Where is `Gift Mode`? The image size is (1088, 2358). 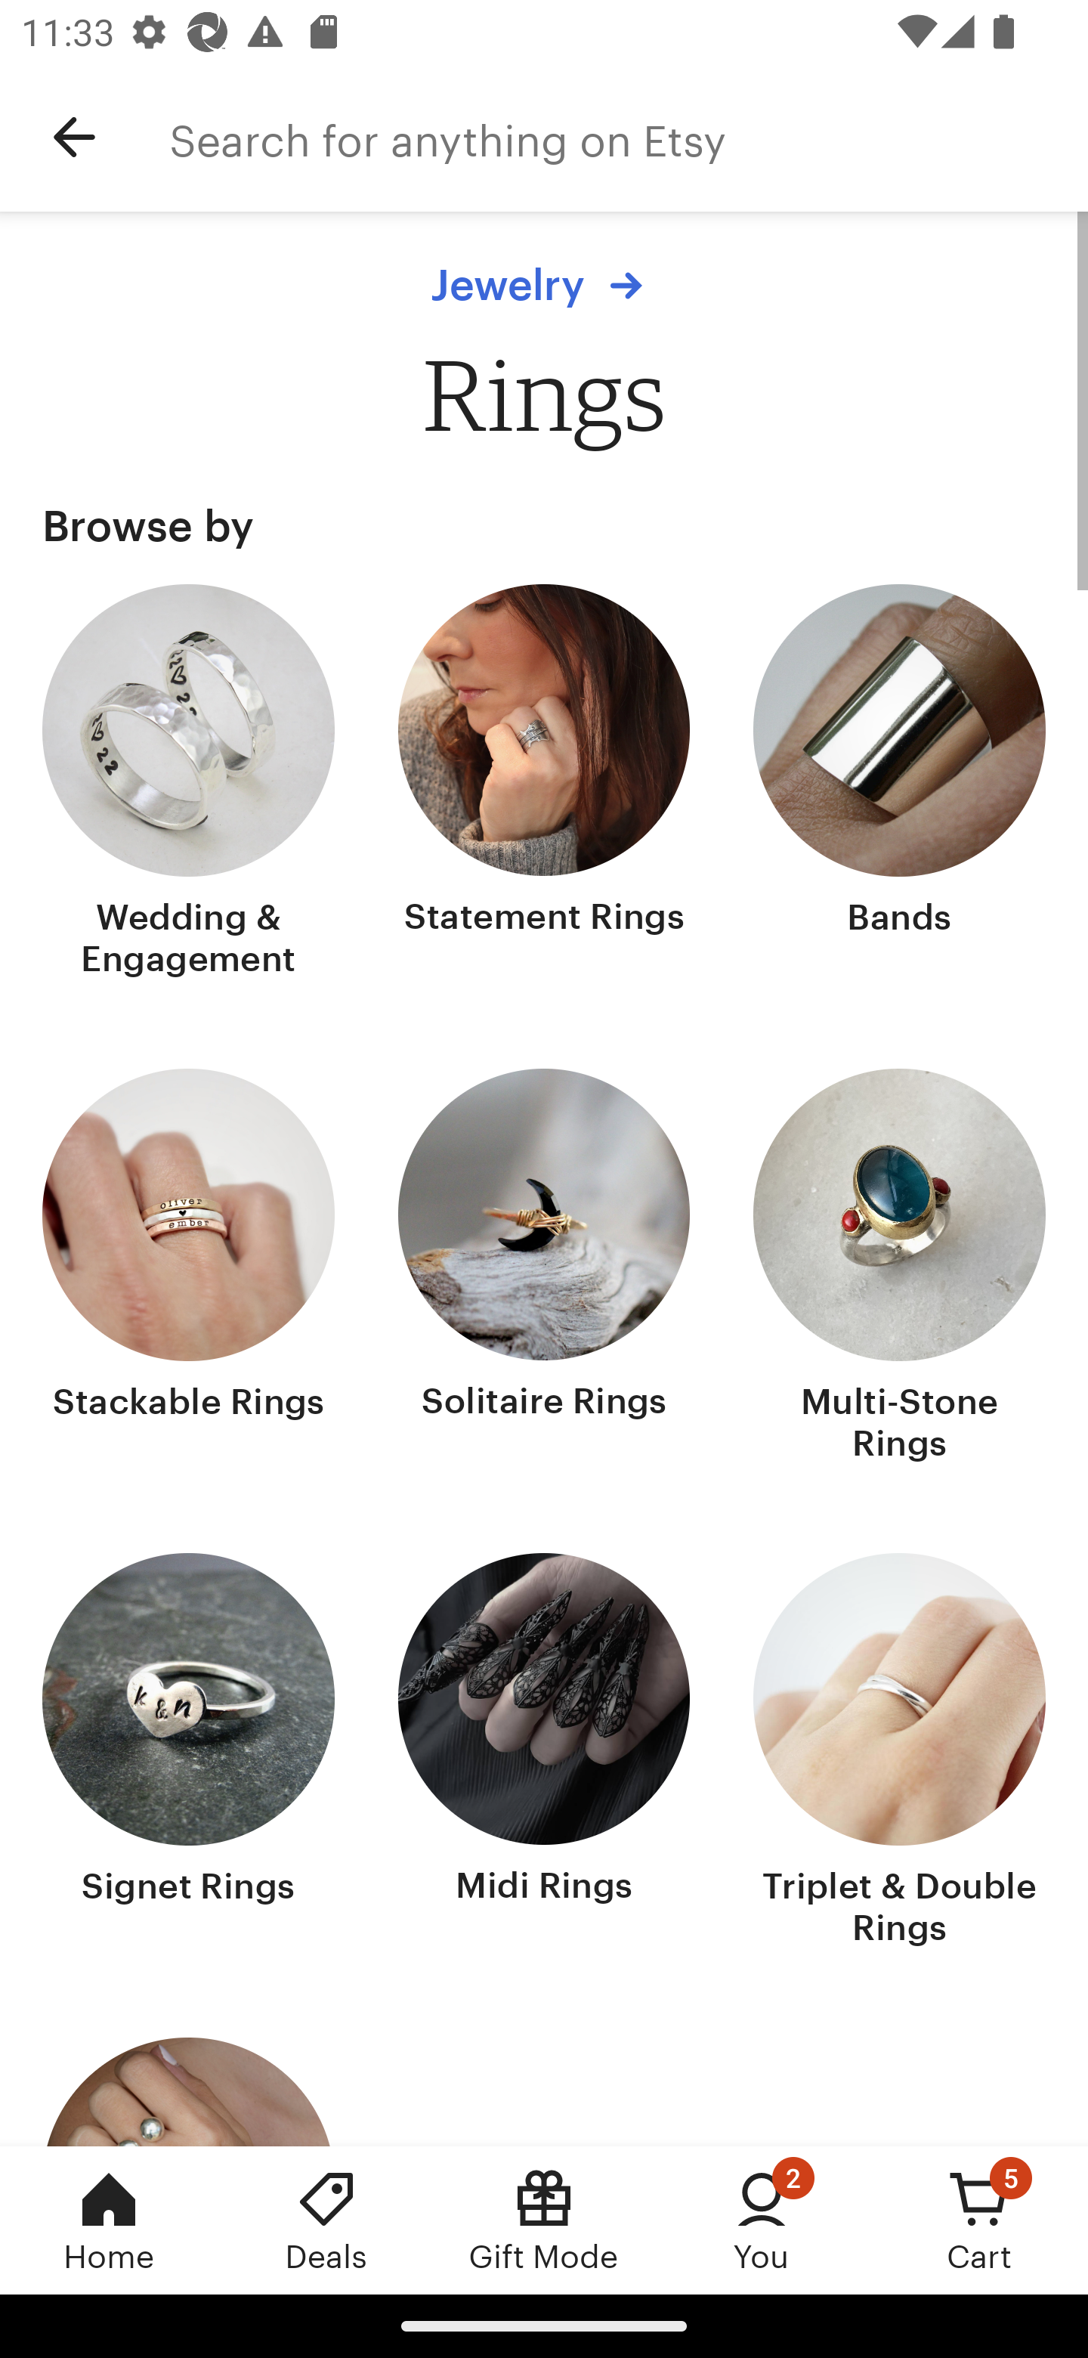 Gift Mode is located at coordinates (544, 2220).